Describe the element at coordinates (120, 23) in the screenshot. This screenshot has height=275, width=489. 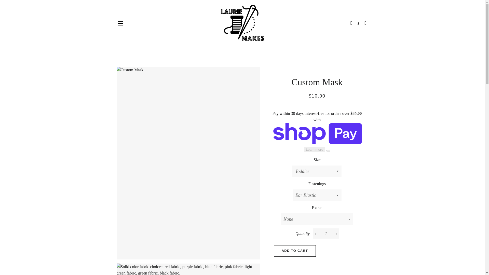
I see `SITE NAVIGATION` at that location.